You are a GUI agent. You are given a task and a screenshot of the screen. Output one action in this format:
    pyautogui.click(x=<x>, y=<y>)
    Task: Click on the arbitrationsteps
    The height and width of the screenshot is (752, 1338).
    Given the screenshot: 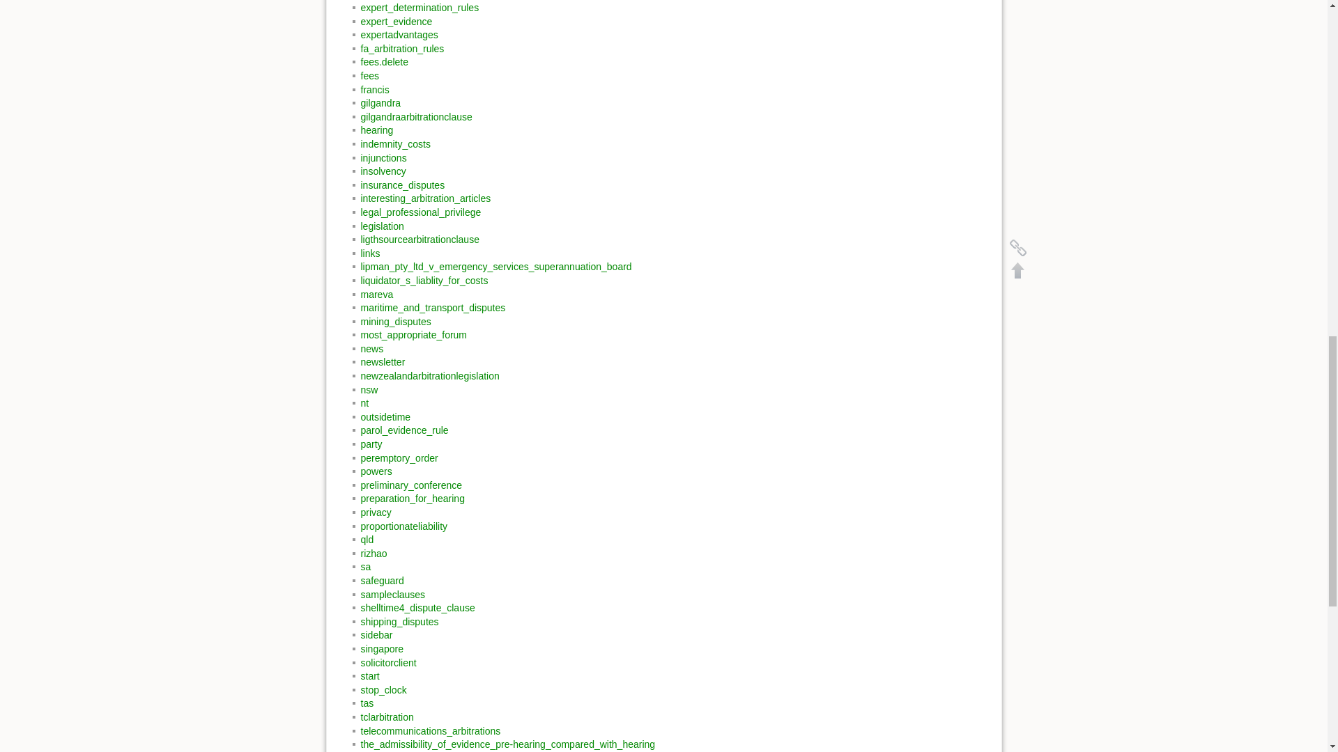 What is the action you would take?
    pyautogui.click(x=394, y=479)
    